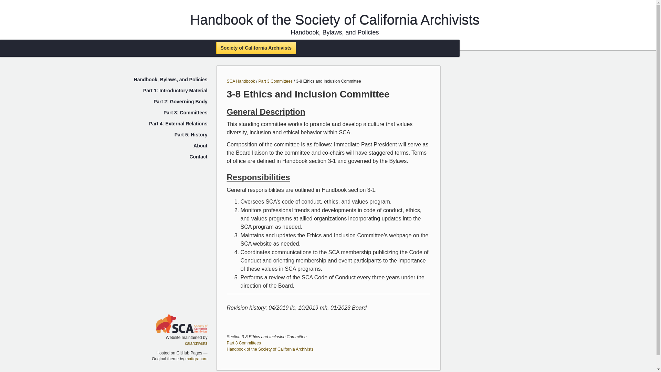  Describe the element at coordinates (200, 145) in the screenshot. I see `About` at that location.